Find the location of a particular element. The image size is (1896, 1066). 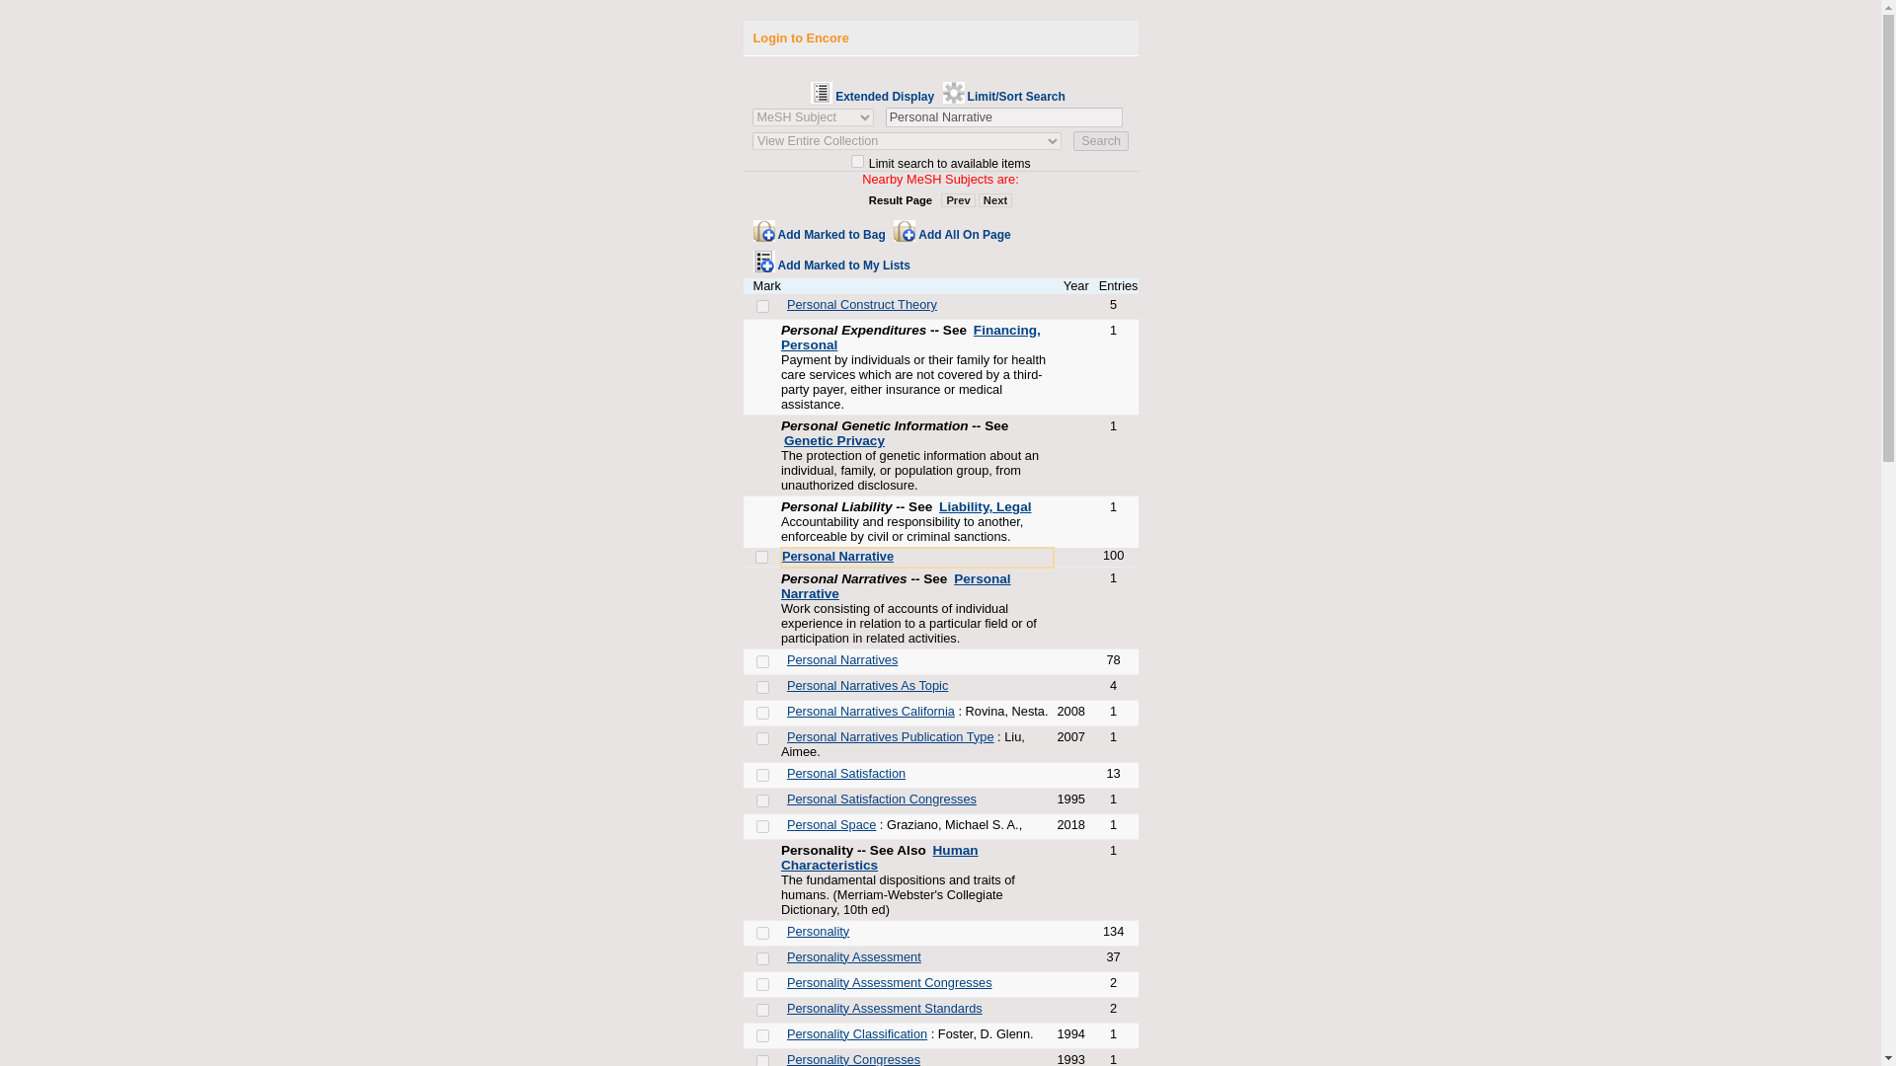

Genetic Privacy is located at coordinates (834, 440).